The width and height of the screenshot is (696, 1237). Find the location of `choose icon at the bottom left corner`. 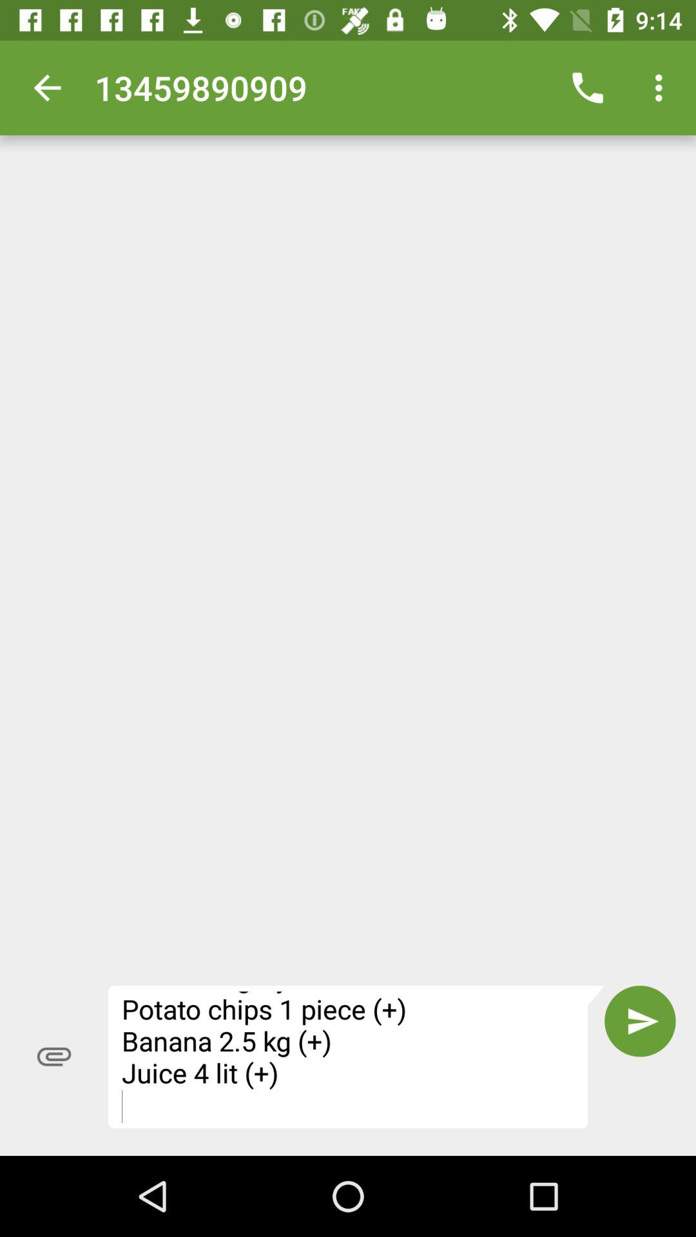

choose icon at the bottom left corner is located at coordinates (54, 1057).